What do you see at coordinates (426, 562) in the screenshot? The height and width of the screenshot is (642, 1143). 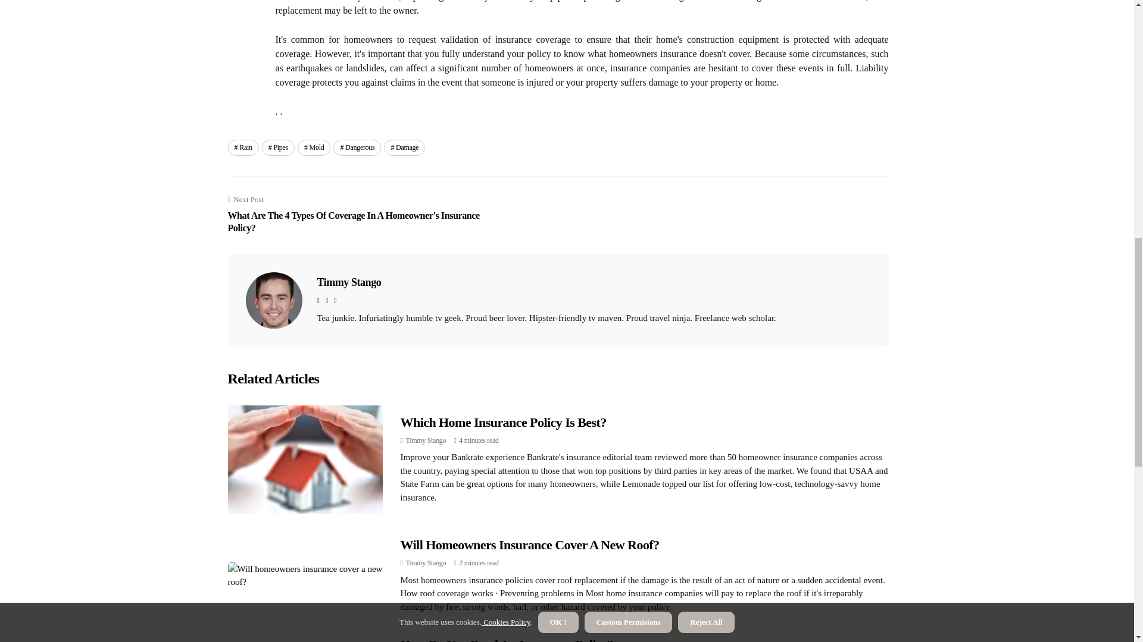 I see `Timmy Stango` at bounding box center [426, 562].